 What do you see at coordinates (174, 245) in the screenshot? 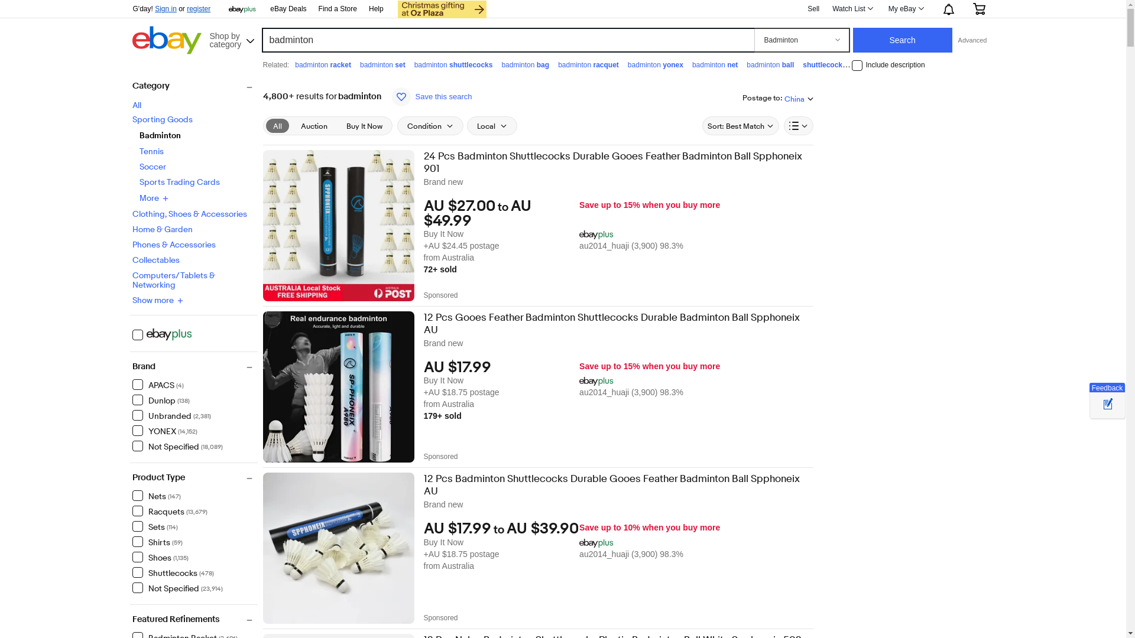
I see `Phones & Accessories` at bounding box center [174, 245].